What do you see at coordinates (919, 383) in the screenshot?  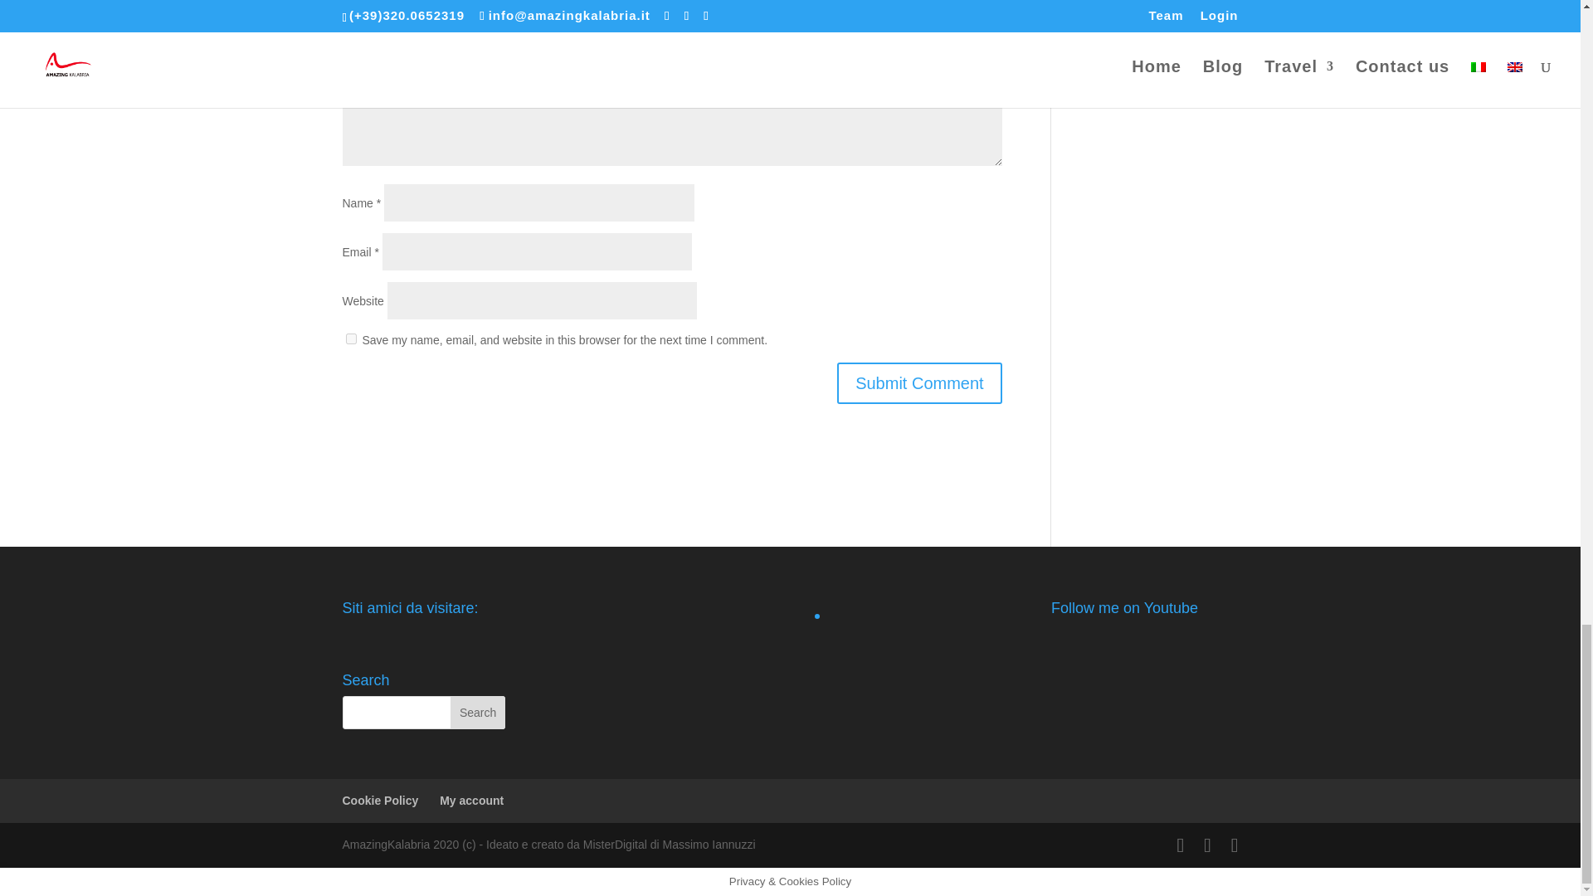 I see `Submit Comment` at bounding box center [919, 383].